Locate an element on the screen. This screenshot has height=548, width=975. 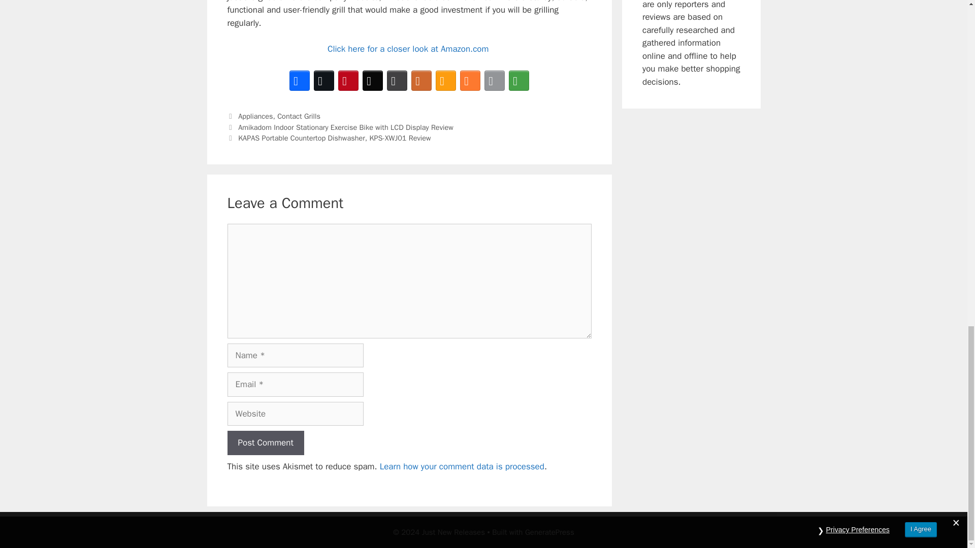
Facebook is located at coordinates (300, 80).